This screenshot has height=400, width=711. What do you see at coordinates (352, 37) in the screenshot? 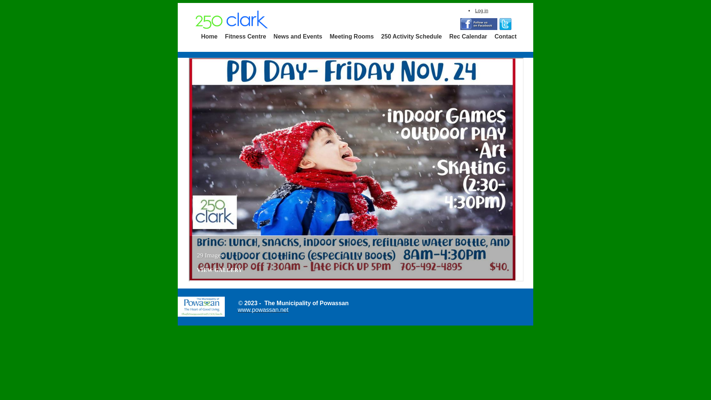
I see `Meeting Rooms` at bounding box center [352, 37].